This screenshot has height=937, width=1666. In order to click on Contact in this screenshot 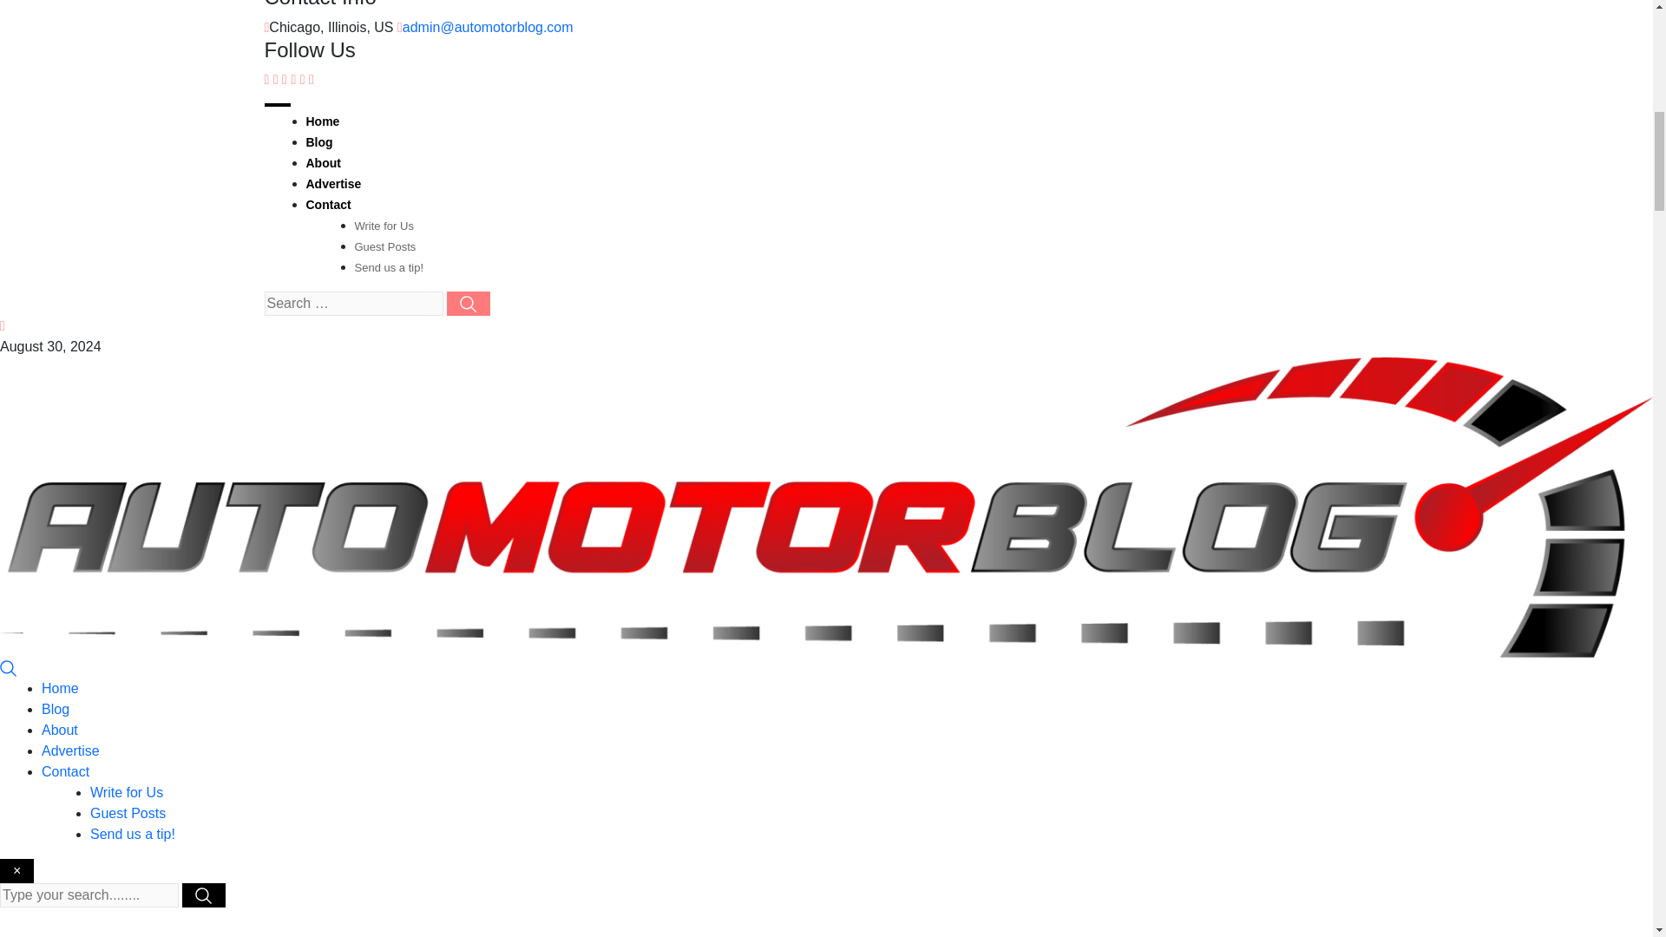, I will do `click(66, 771)`.